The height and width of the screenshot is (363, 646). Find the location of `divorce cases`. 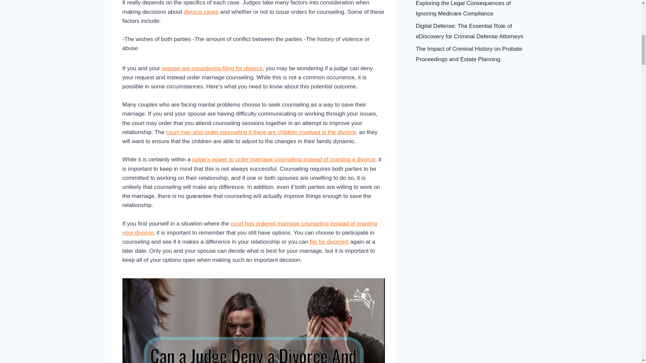

divorce cases is located at coordinates (201, 12).